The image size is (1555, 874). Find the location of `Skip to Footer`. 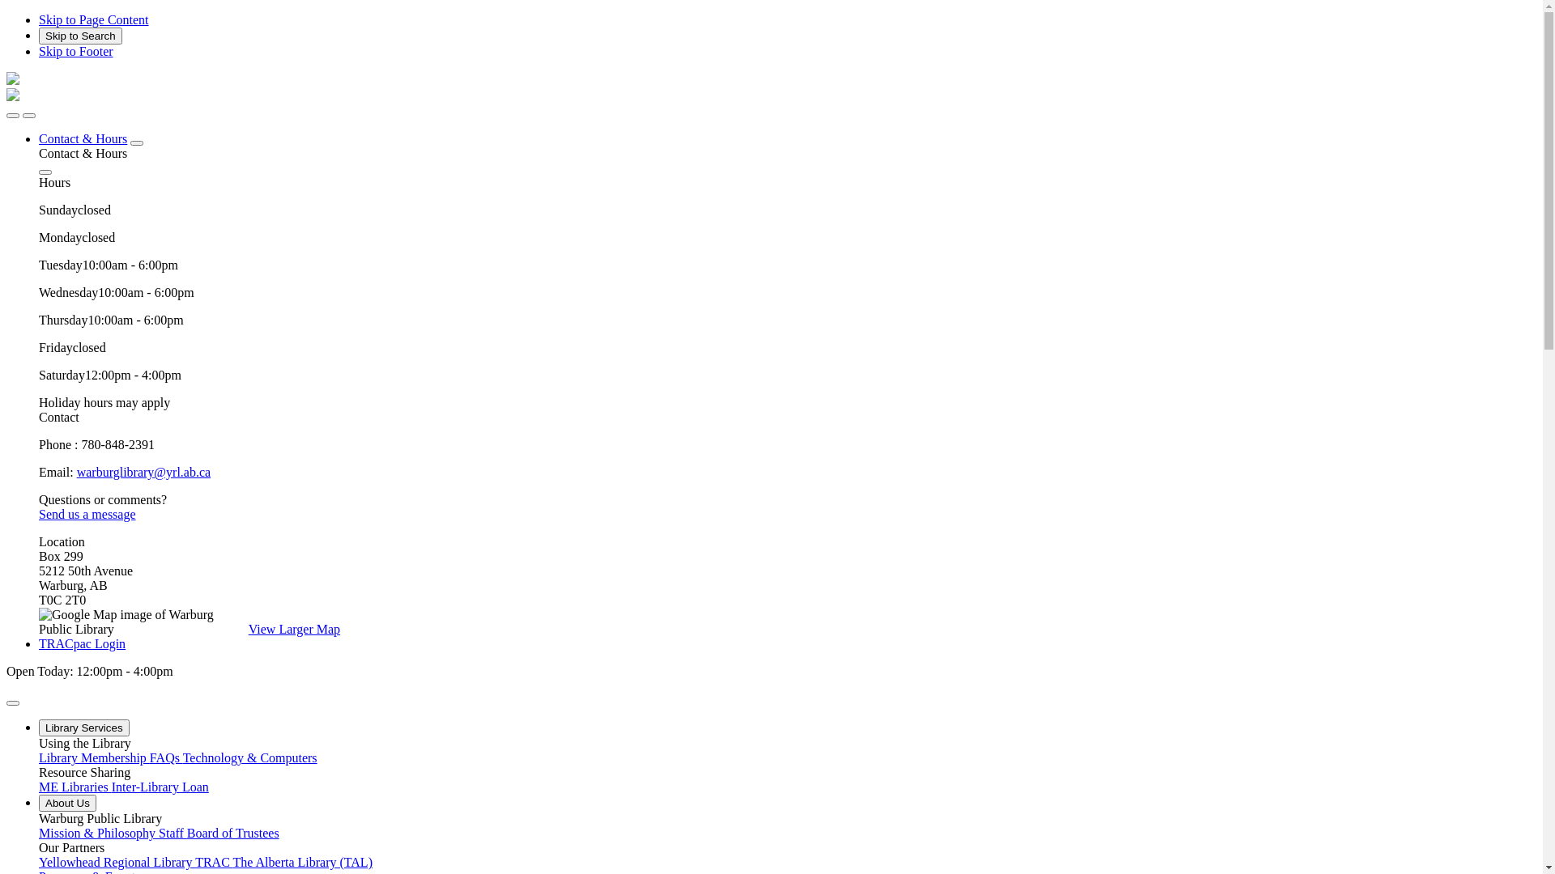

Skip to Footer is located at coordinates (76, 52).